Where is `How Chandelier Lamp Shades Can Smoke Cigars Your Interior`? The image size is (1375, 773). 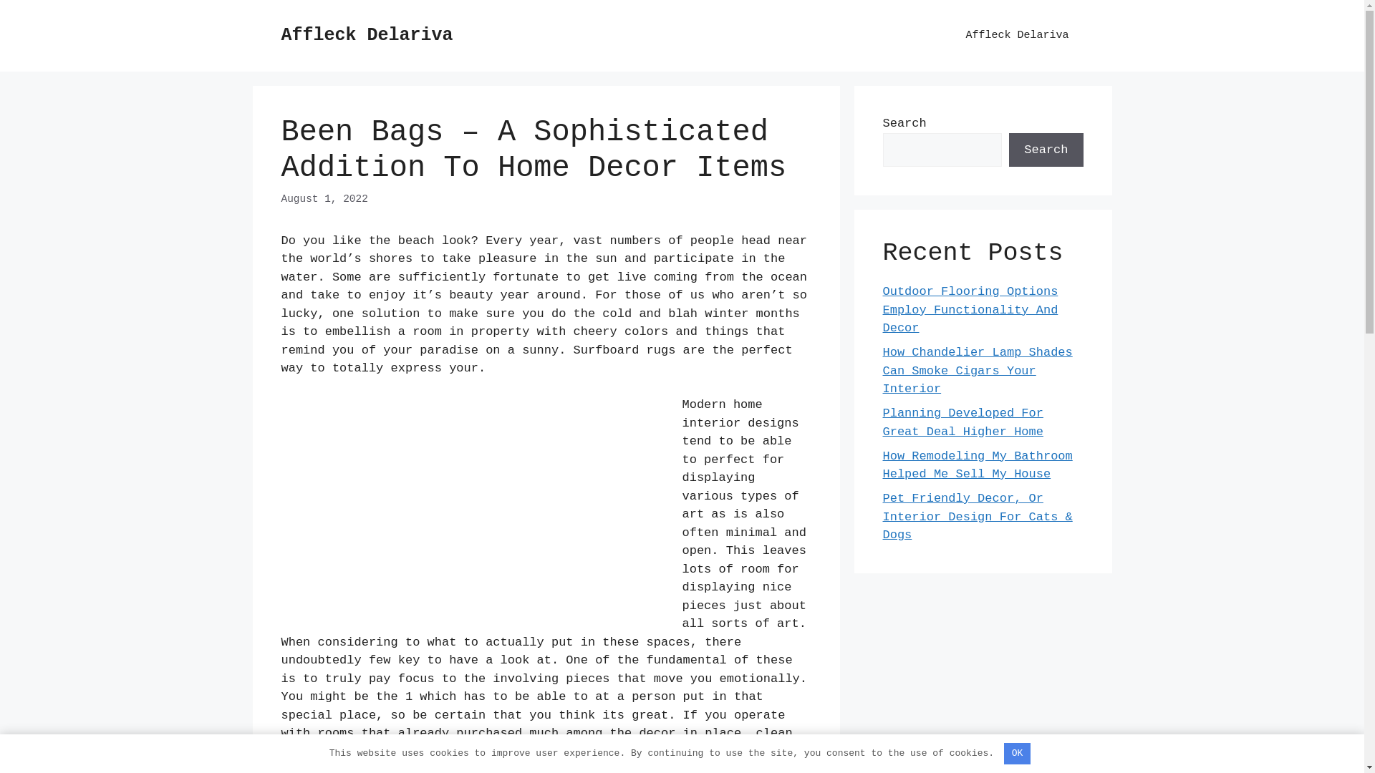 How Chandelier Lamp Shades Can Smoke Cigars Your Interior is located at coordinates (977, 371).